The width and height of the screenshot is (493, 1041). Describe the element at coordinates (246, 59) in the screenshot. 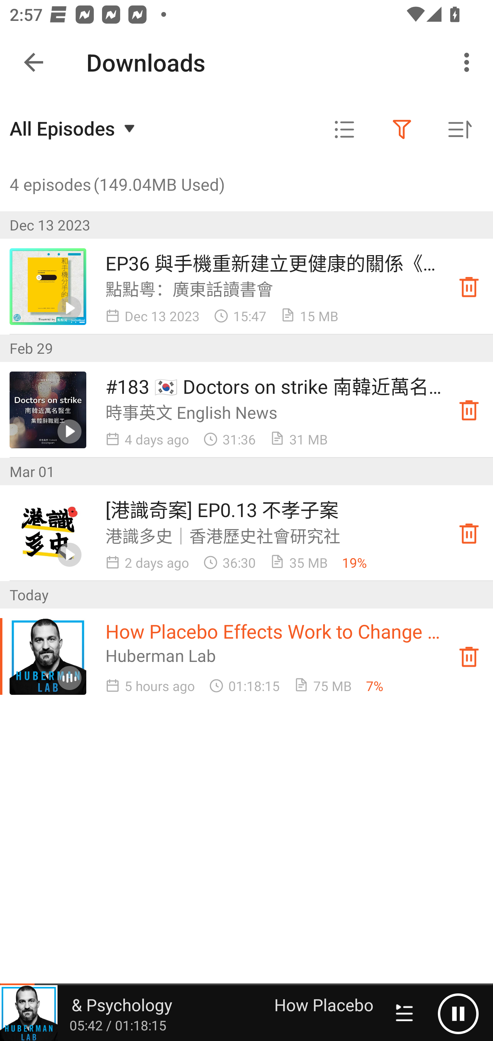

I see `5.0 Downloading 1 episode VIEW` at that location.